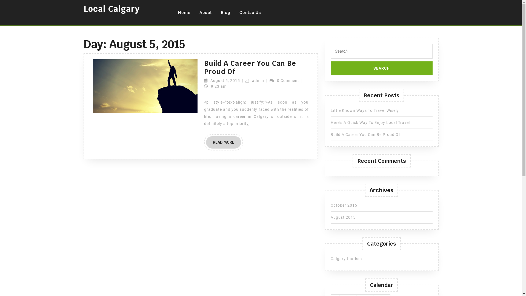 The height and width of the screenshot is (296, 526). I want to click on Local Calgary, so click(111, 9).